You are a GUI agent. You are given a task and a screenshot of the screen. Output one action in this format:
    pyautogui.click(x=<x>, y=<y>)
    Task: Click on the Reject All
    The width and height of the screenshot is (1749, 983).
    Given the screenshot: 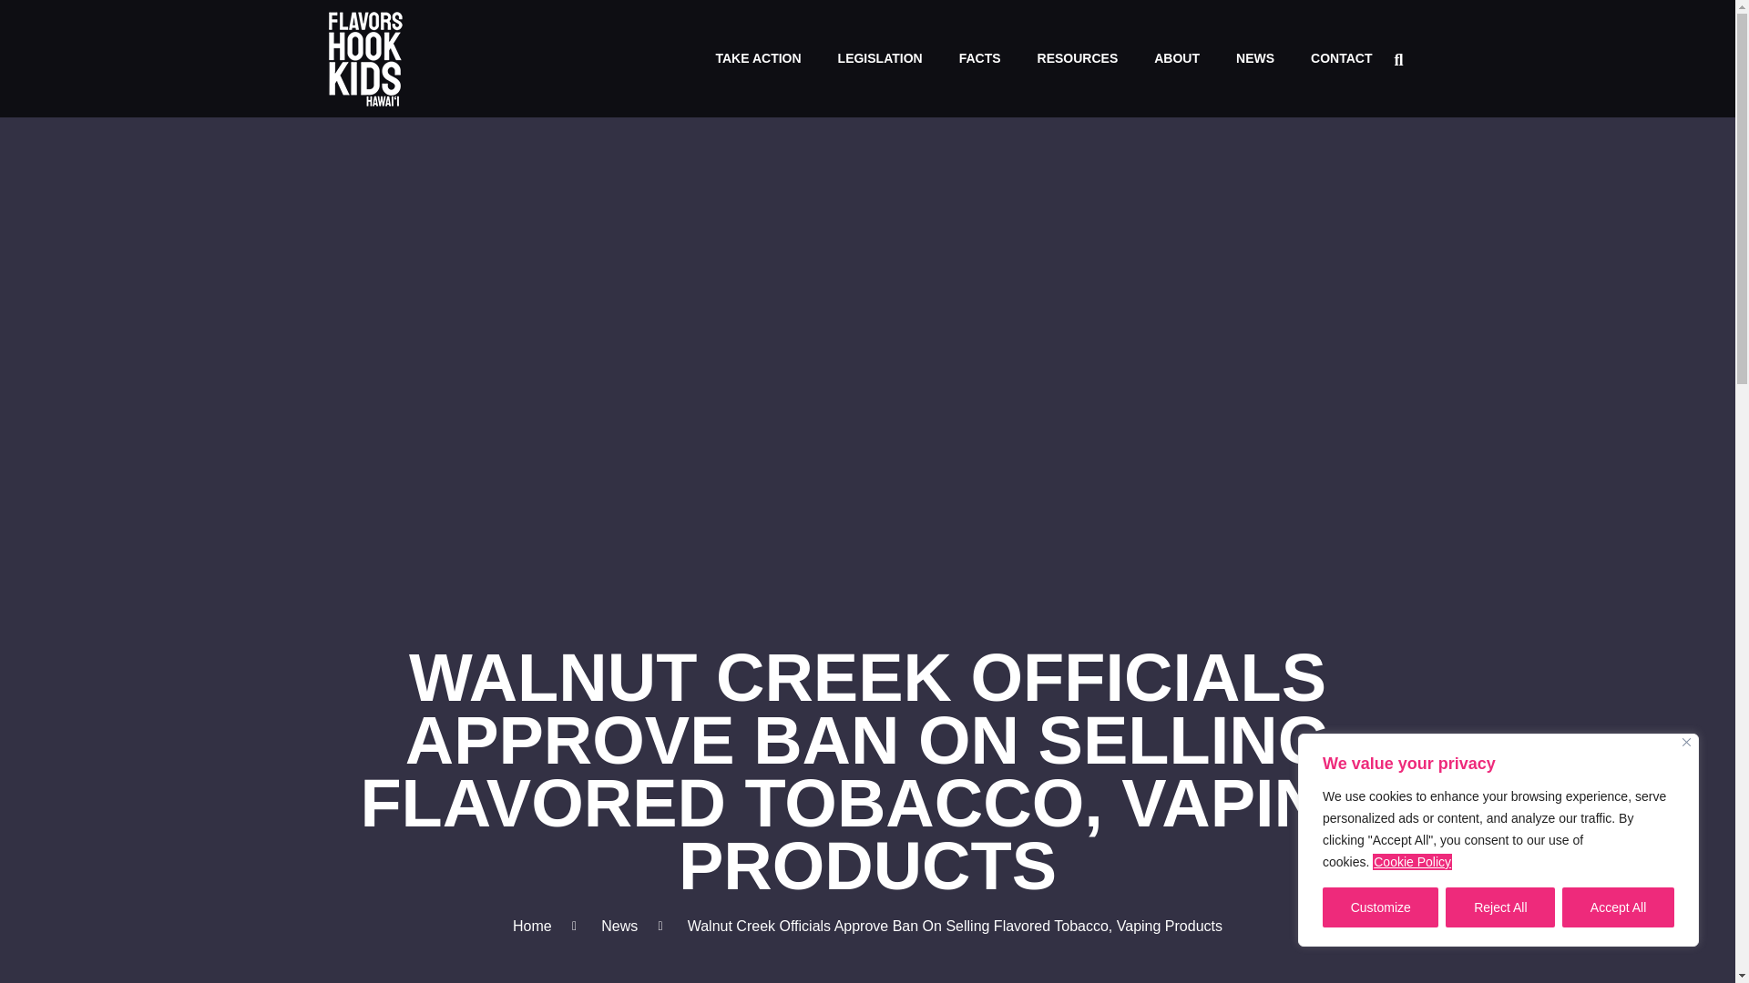 What is the action you would take?
    pyautogui.click(x=1499, y=907)
    